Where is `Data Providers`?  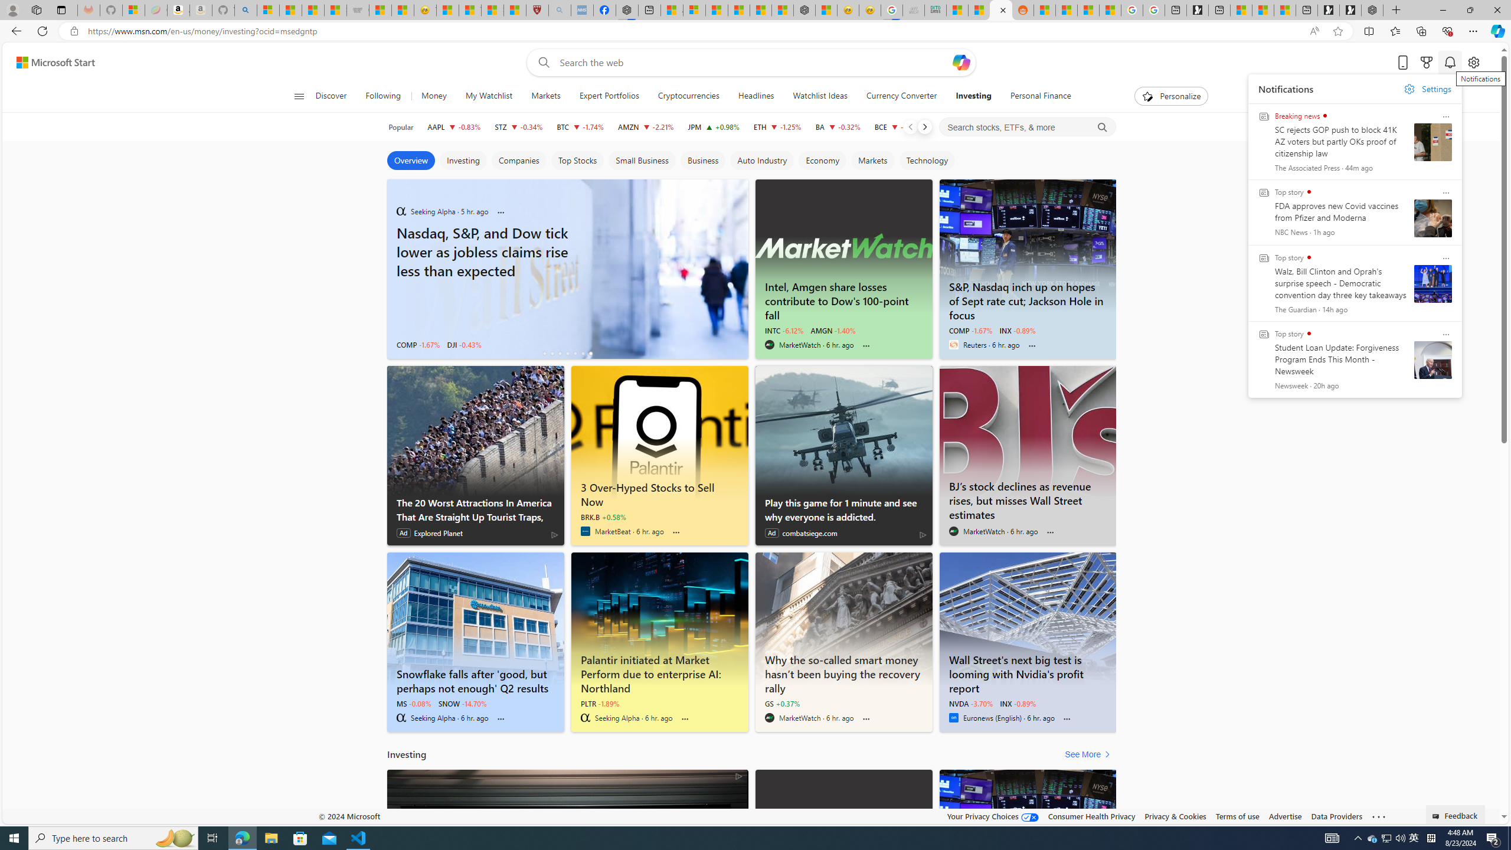
Data Providers is located at coordinates (1337, 816).